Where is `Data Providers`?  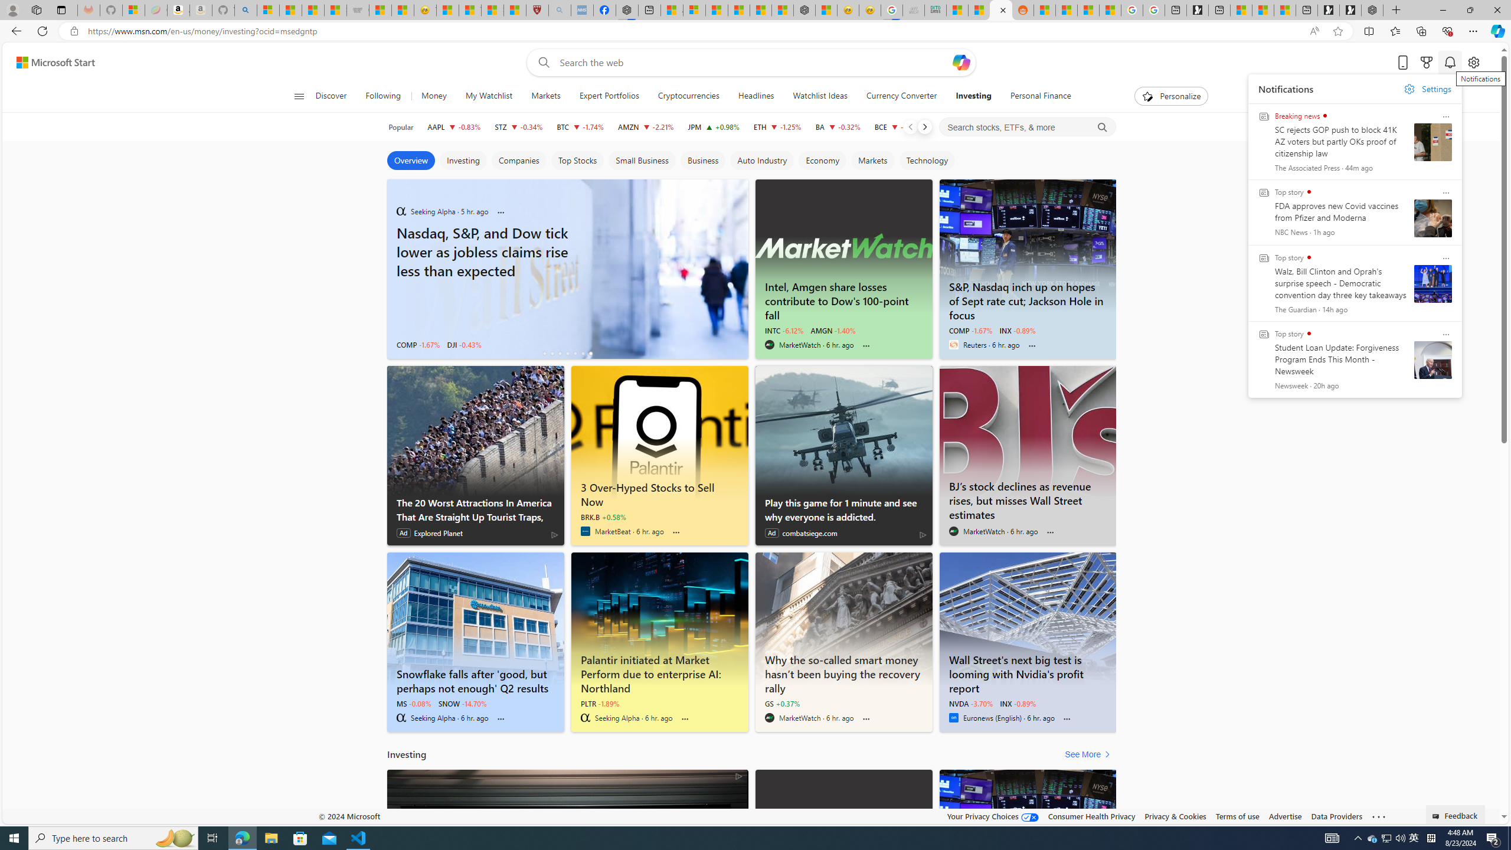
Data Providers is located at coordinates (1337, 816).